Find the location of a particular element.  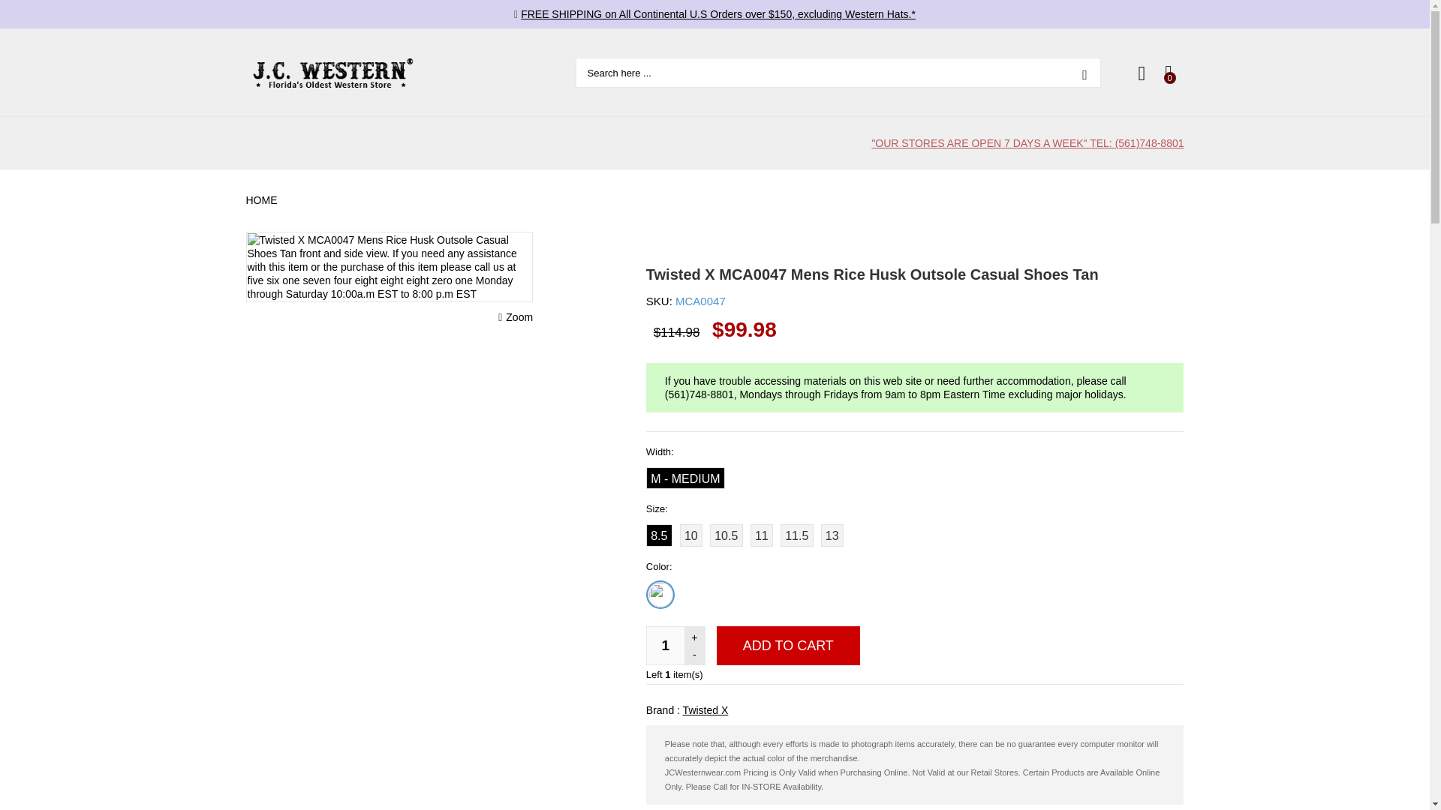

Tan is located at coordinates (660, 595).